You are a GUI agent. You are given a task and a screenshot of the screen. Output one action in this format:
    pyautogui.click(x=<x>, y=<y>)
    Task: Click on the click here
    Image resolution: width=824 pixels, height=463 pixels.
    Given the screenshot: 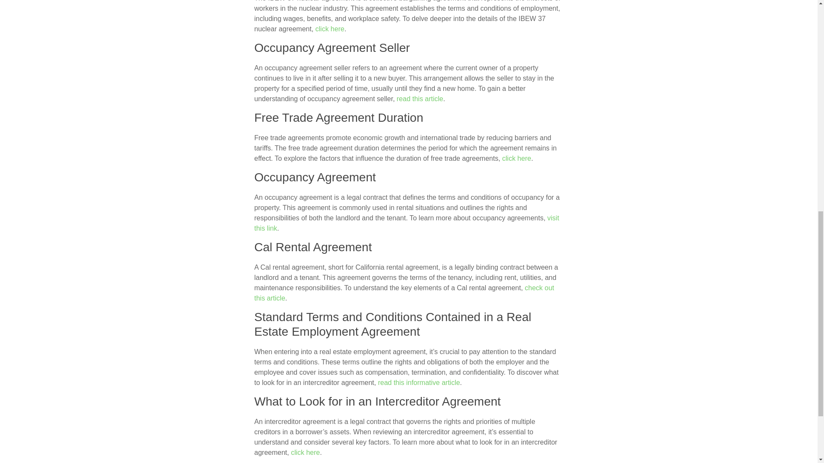 What is the action you would take?
    pyautogui.click(x=517, y=158)
    